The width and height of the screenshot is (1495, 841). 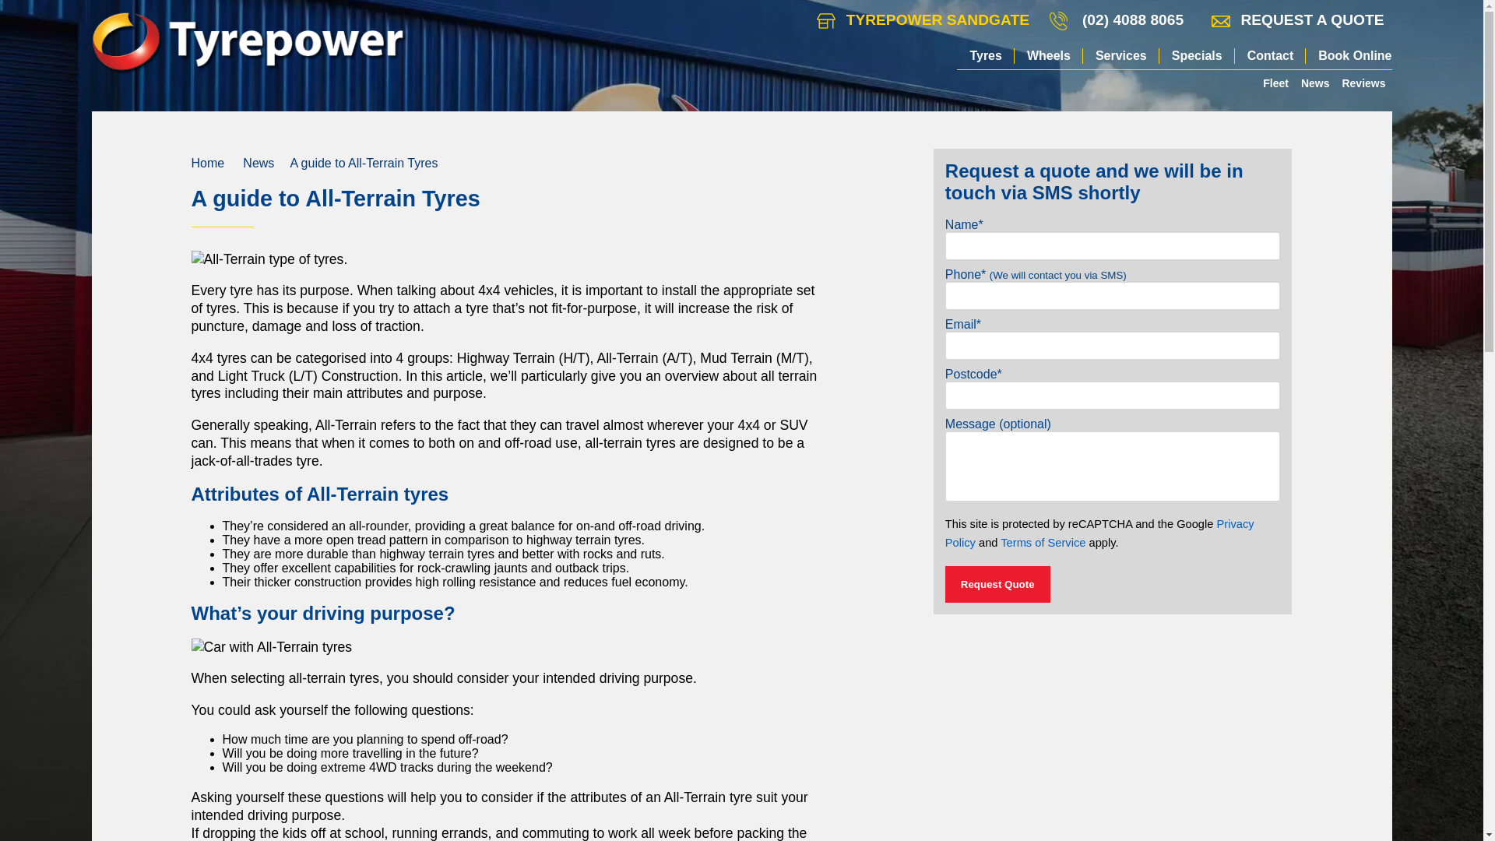 What do you see at coordinates (1197, 56) in the screenshot?
I see `Specials` at bounding box center [1197, 56].